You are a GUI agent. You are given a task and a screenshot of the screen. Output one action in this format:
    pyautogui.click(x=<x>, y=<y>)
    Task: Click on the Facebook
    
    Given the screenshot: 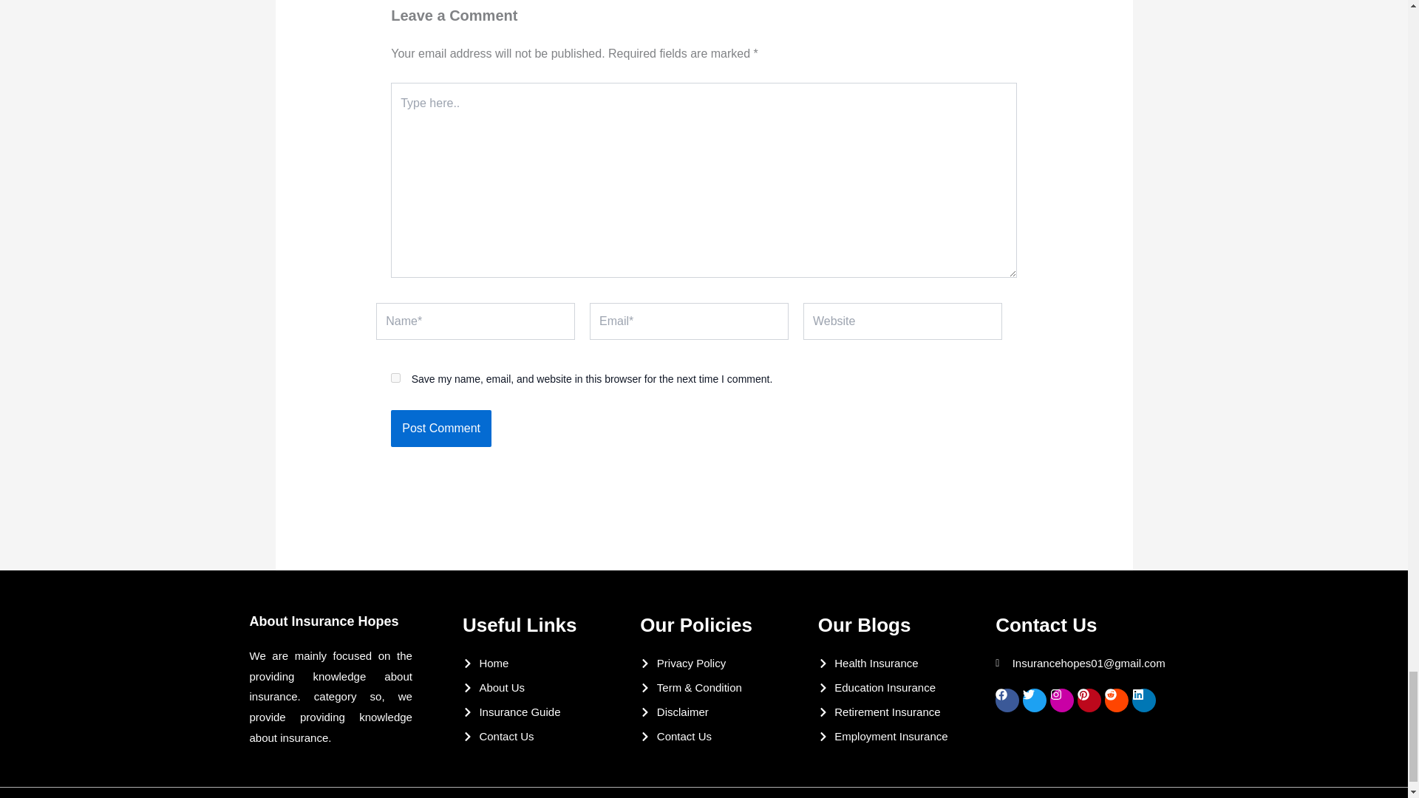 What is the action you would take?
    pyautogui.click(x=1007, y=700)
    